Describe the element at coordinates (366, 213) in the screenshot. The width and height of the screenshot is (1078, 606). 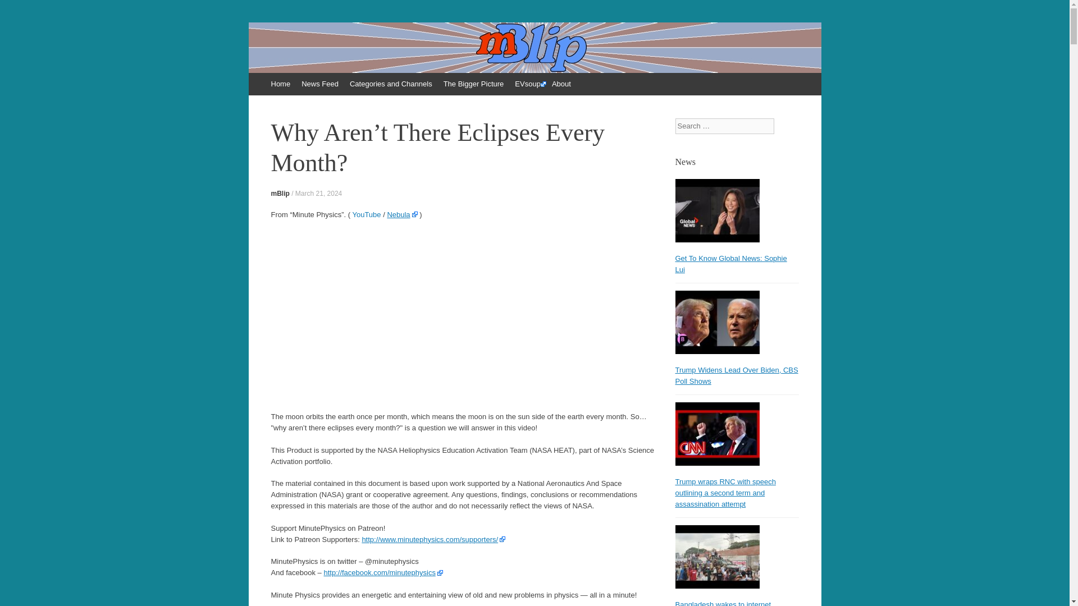
I see `YouTube` at that location.